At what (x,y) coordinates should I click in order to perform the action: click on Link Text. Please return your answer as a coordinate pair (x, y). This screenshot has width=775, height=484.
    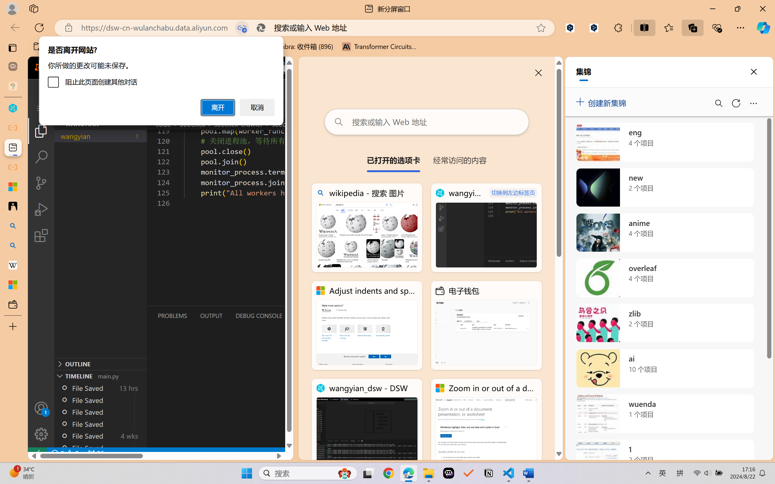
    Looking at the image, I should click on (213, 41).